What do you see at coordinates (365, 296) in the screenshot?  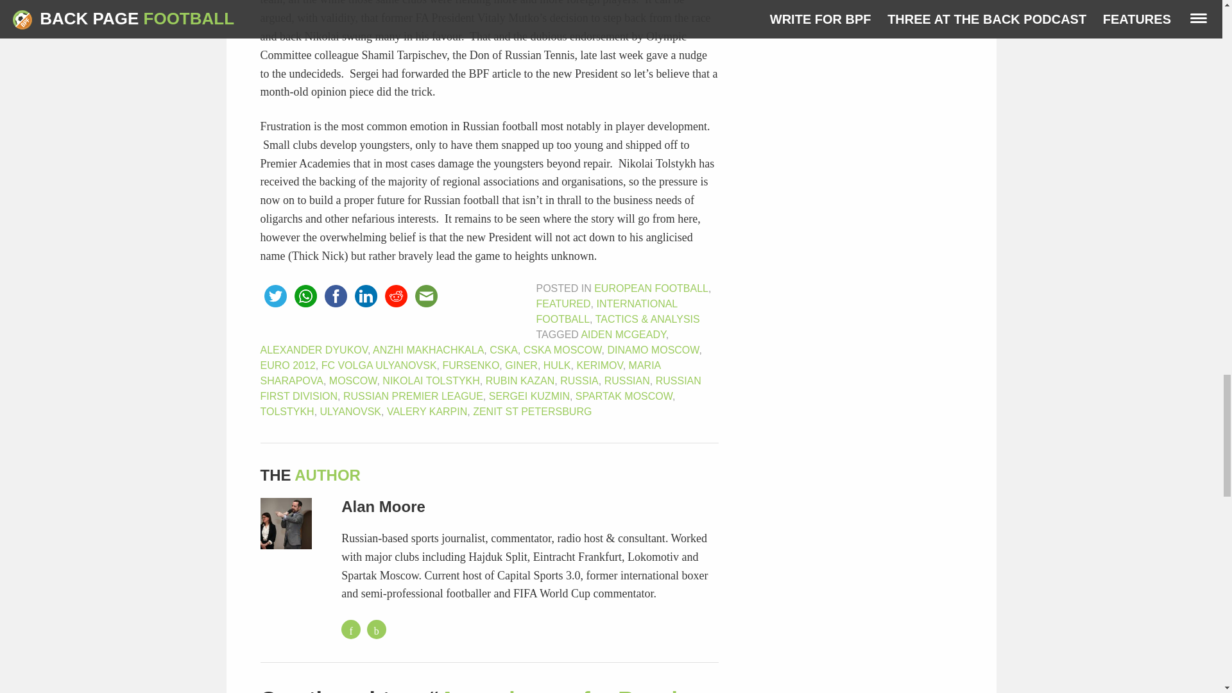 I see `linkedin` at bounding box center [365, 296].